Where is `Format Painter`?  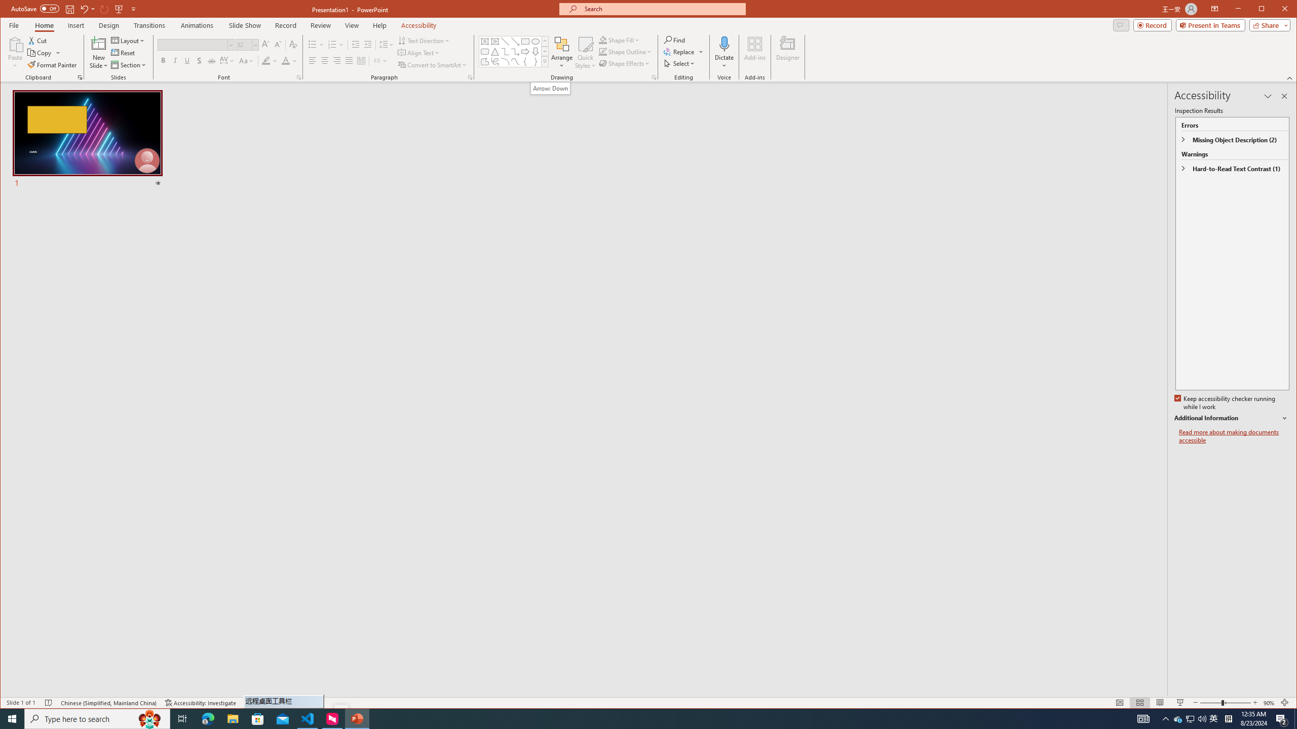 Format Painter is located at coordinates (53, 65).